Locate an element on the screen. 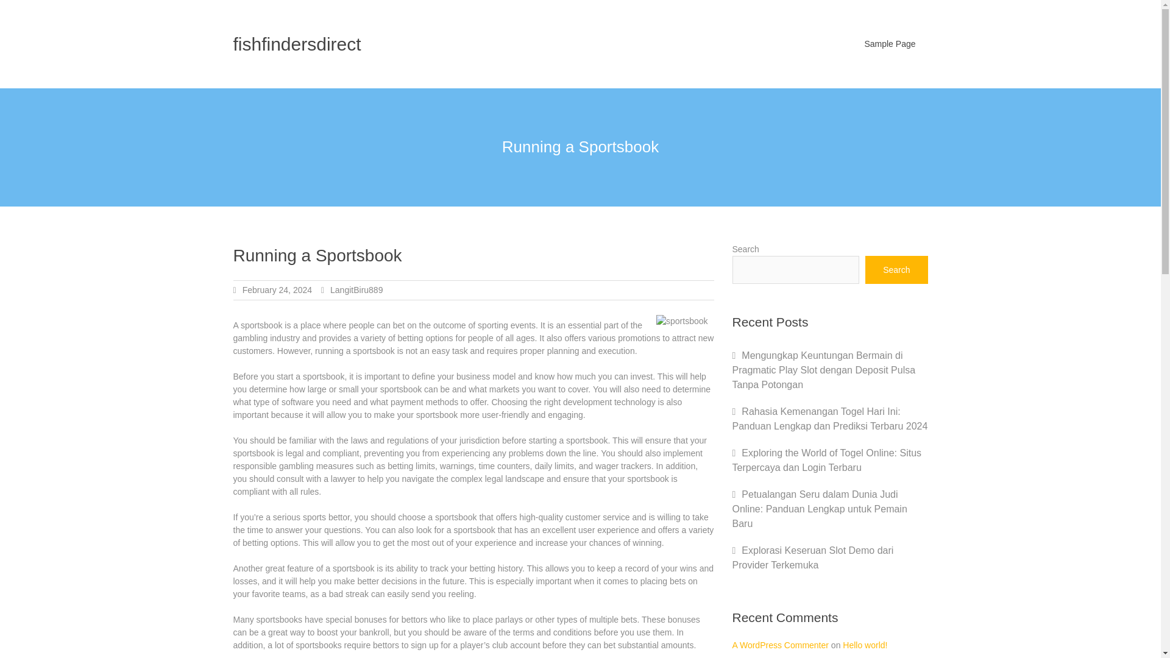 The image size is (1170, 658). February 24, 2024 is located at coordinates (277, 289).